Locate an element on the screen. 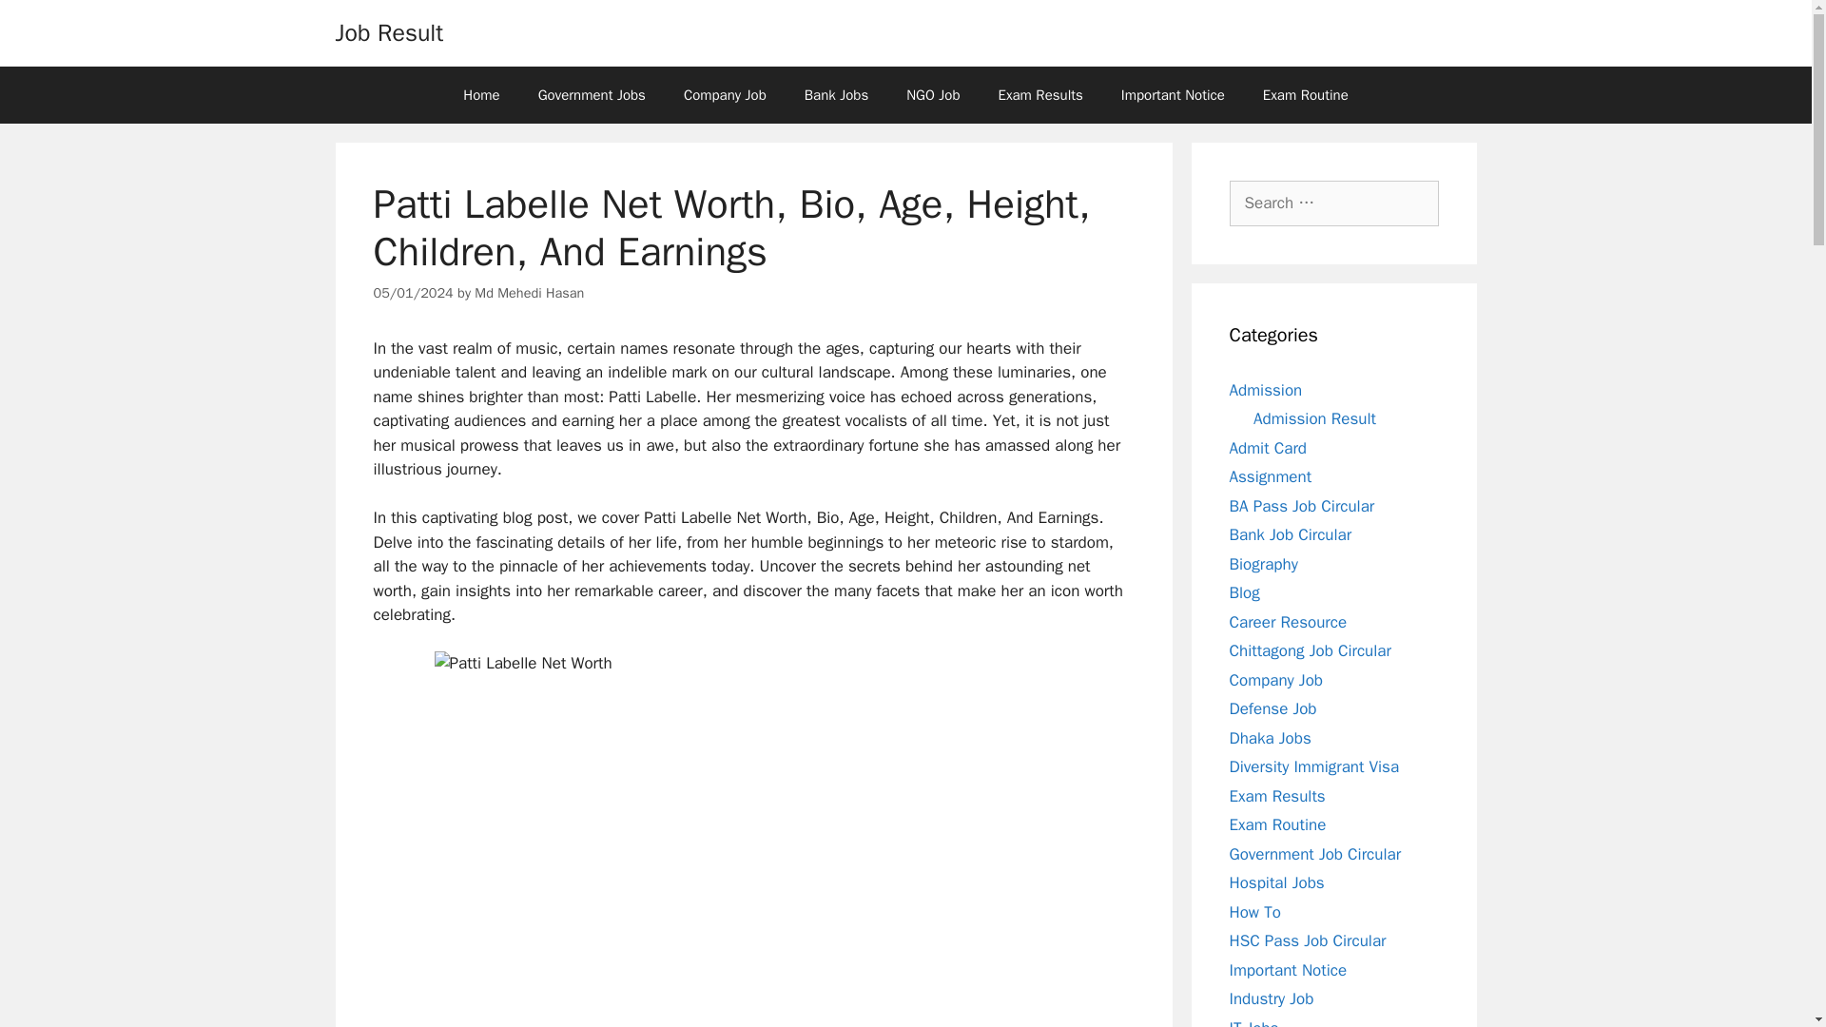 Image resolution: width=1826 pixels, height=1027 pixels. Md Mehedi Hasan is located at coordinates (529, 293).